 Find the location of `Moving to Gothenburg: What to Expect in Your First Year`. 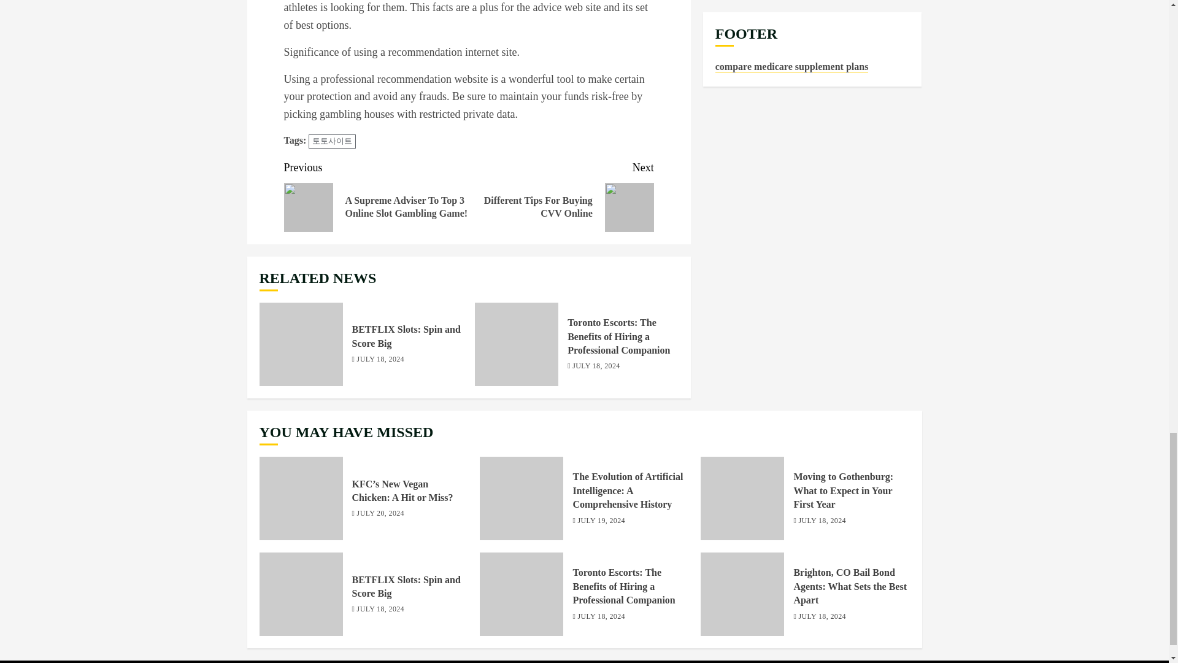

Moving to Gothenburg: What to Expect in Your First Year is located at coordinates (561, 195).